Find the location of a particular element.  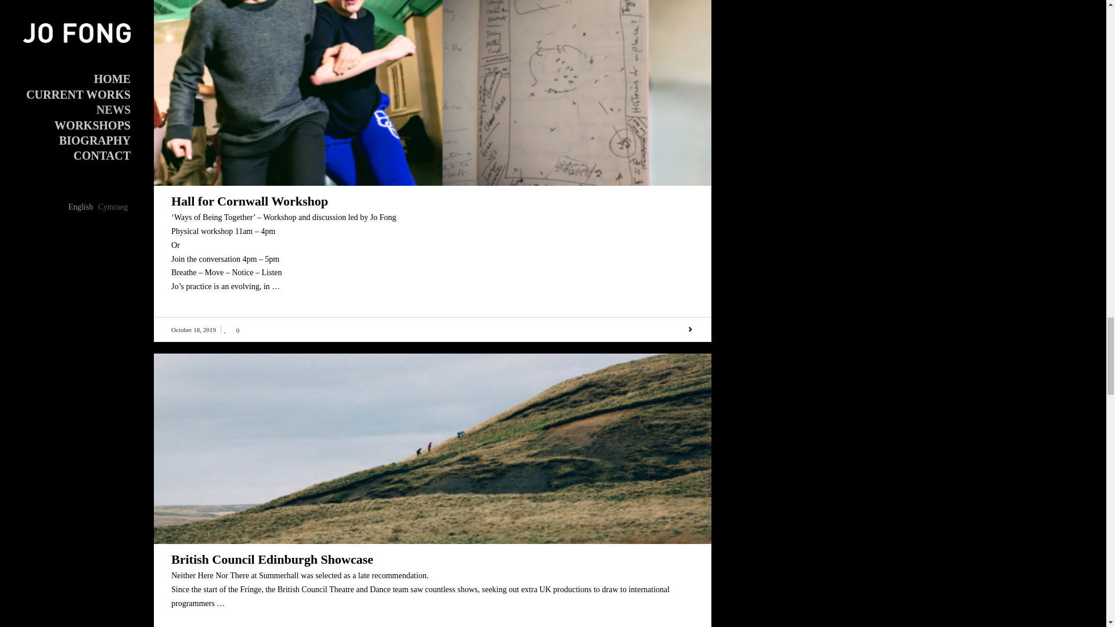

British Council Edinburgh Showcase is located at coordinates (272, 560).